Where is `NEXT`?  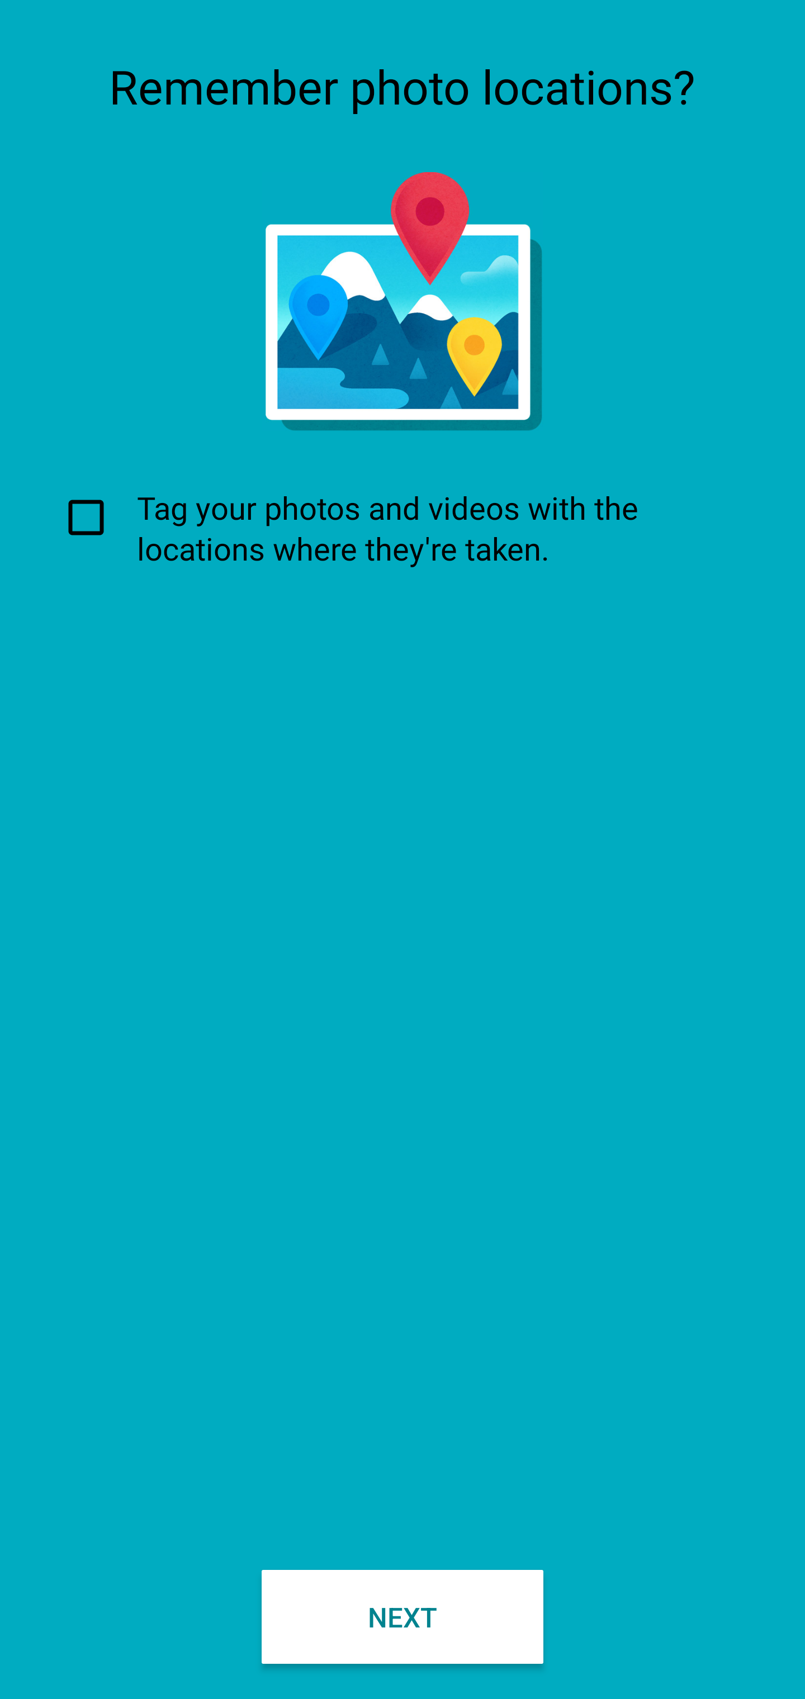
NEXT is located at coordinates (402, 1616).